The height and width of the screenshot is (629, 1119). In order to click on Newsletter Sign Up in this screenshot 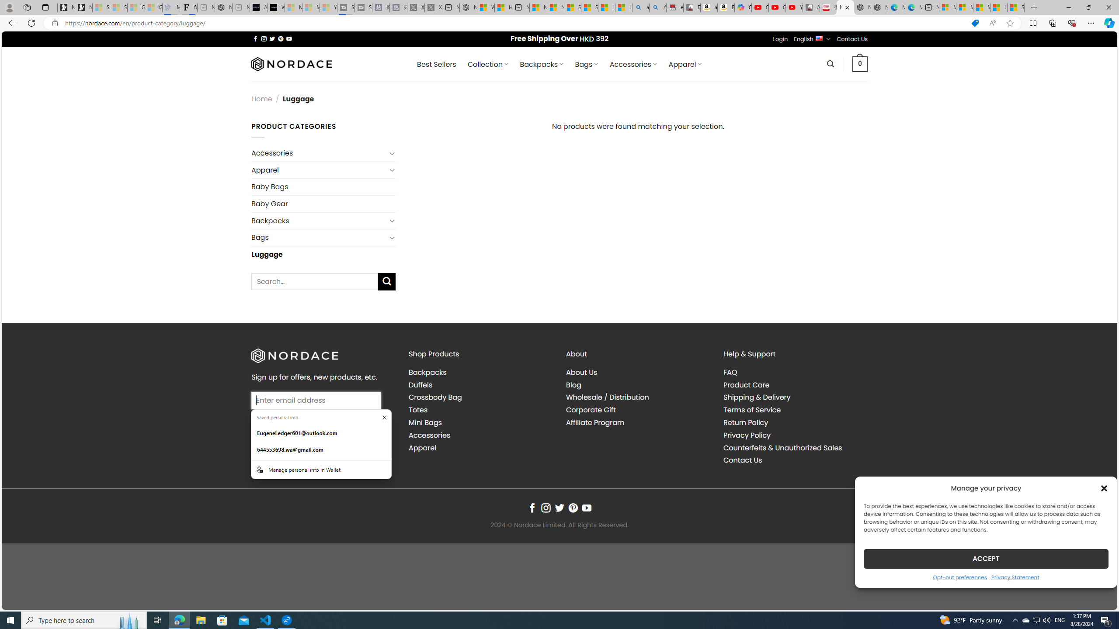, I will do `click(84, 7)`.